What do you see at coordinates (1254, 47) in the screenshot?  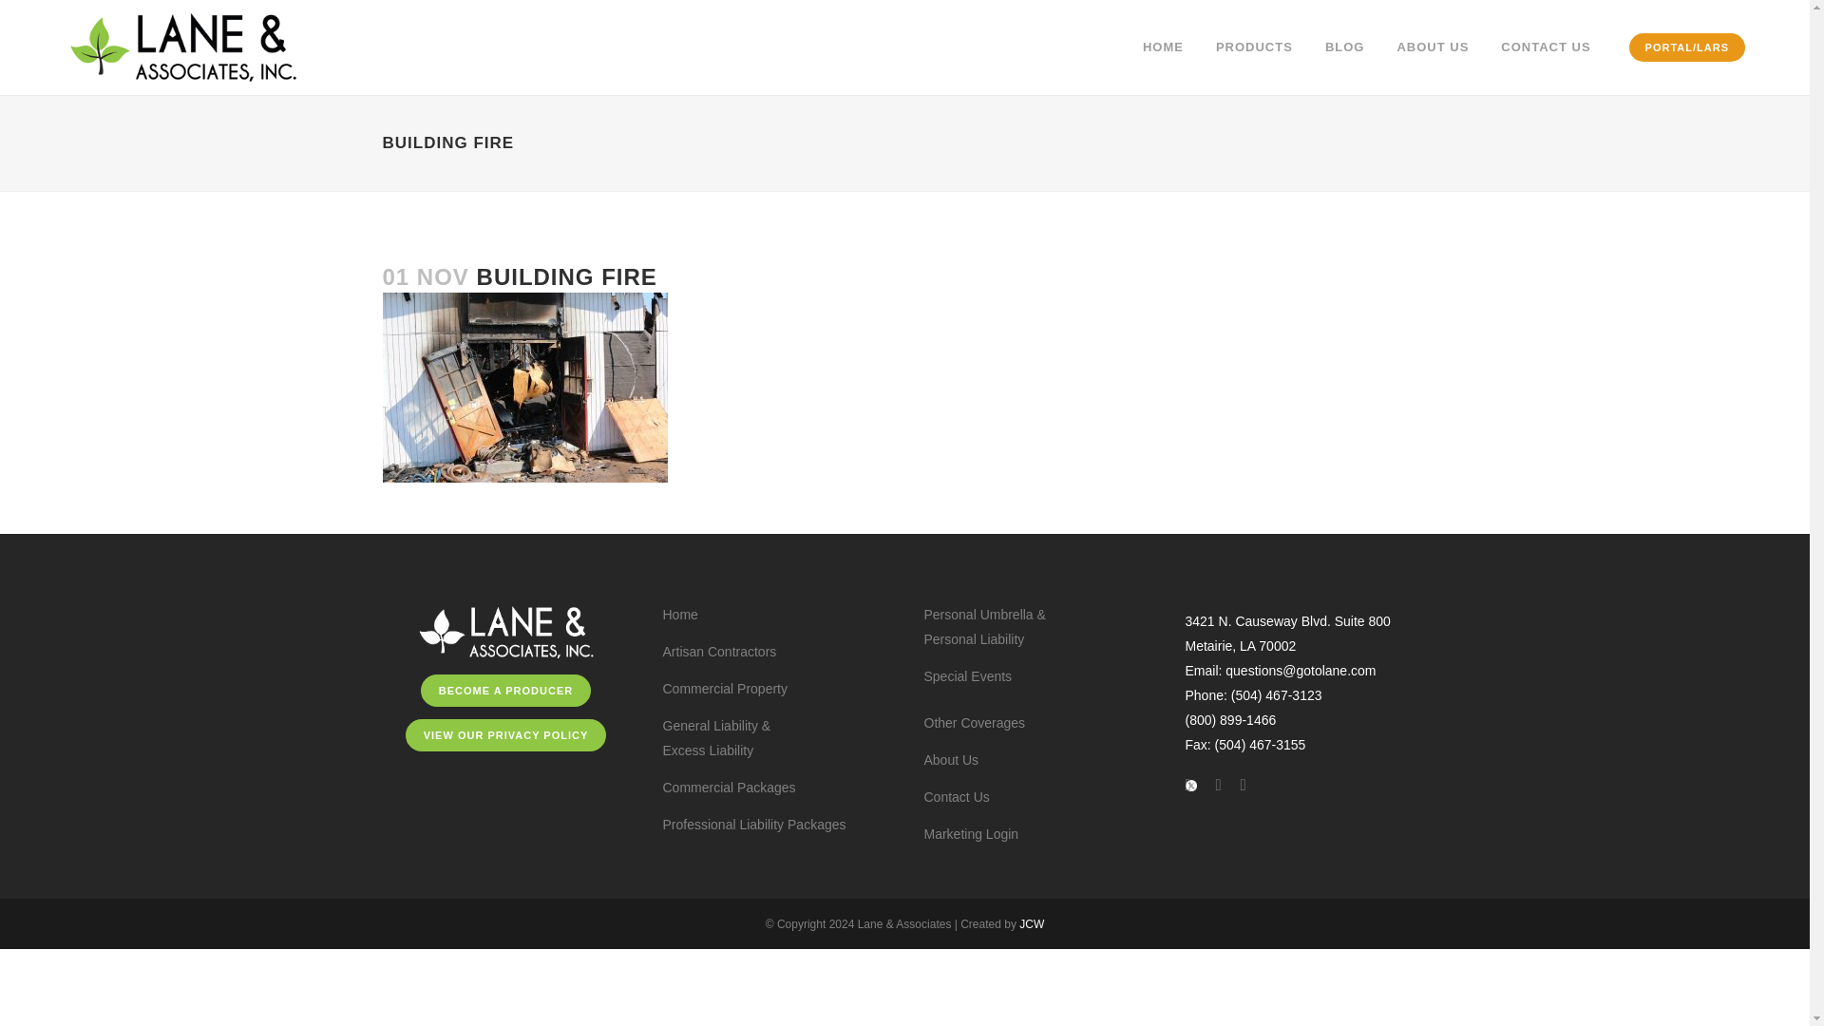 I see `PRODUCTS` at bounding box center [1254, 47].